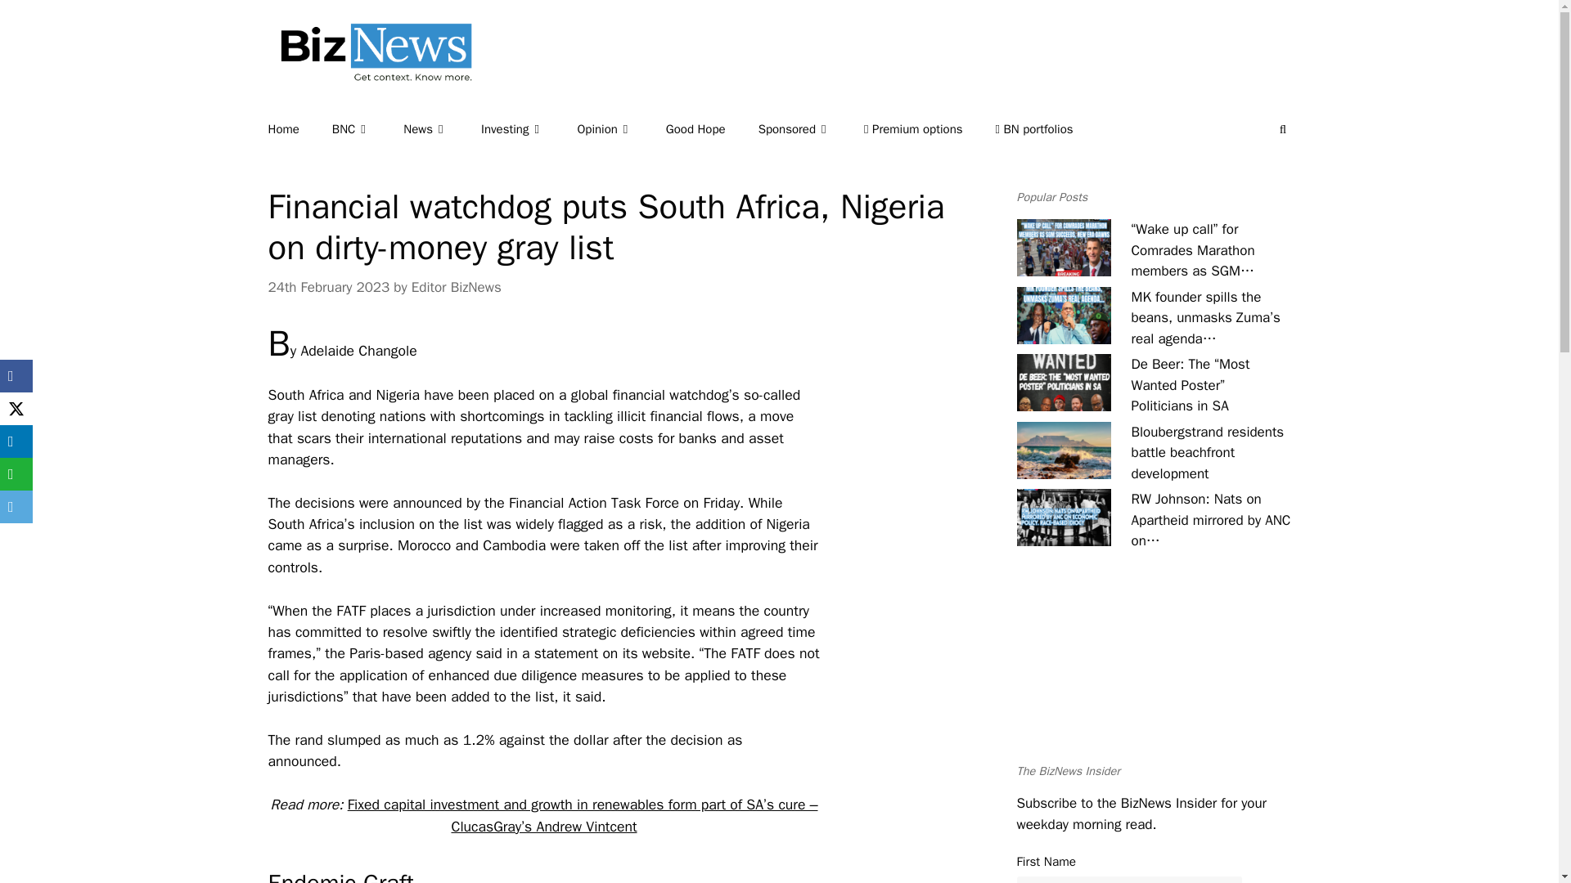  Describe the element at coordinates (457, 287) in the screenshot. I see `View all posts by Editor BizNews` at that location.